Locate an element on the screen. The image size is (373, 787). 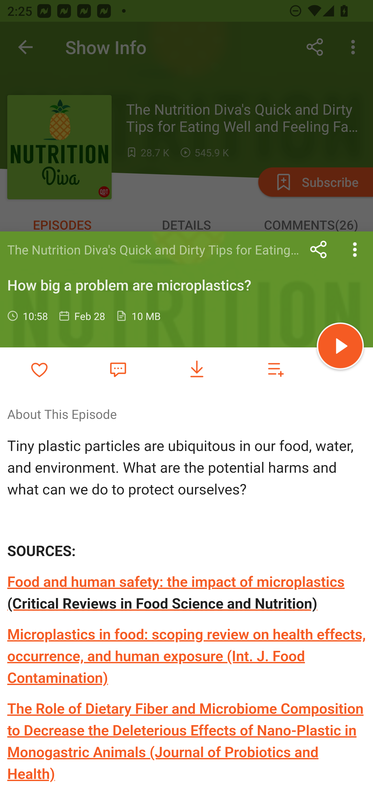
Favorite is located at coordinates (118, 369).